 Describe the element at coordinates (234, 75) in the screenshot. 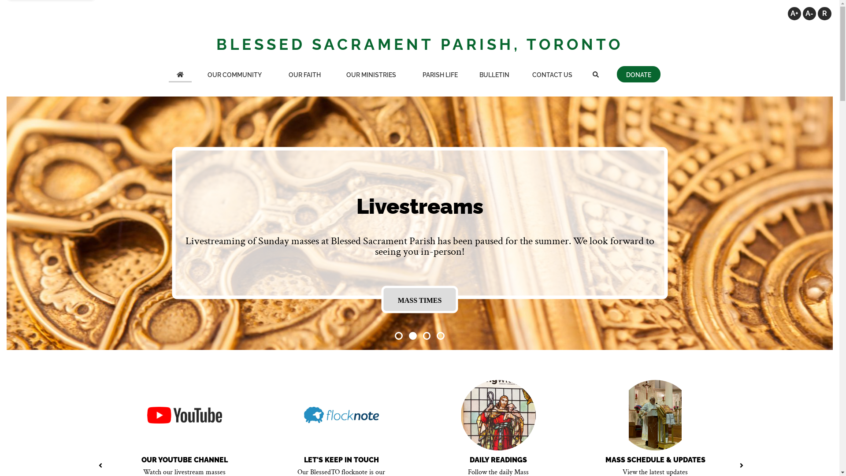

I see `OUR COMMUNITY` at that location.